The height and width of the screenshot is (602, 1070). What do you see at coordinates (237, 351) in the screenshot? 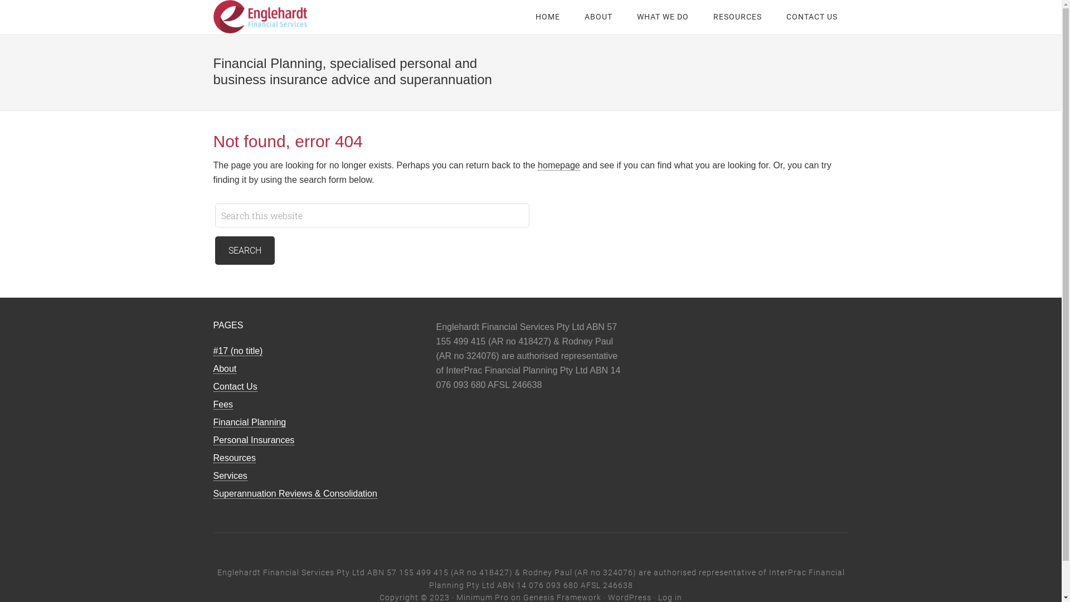
I see `#17 (no title)` at bounding box center [237, 351].